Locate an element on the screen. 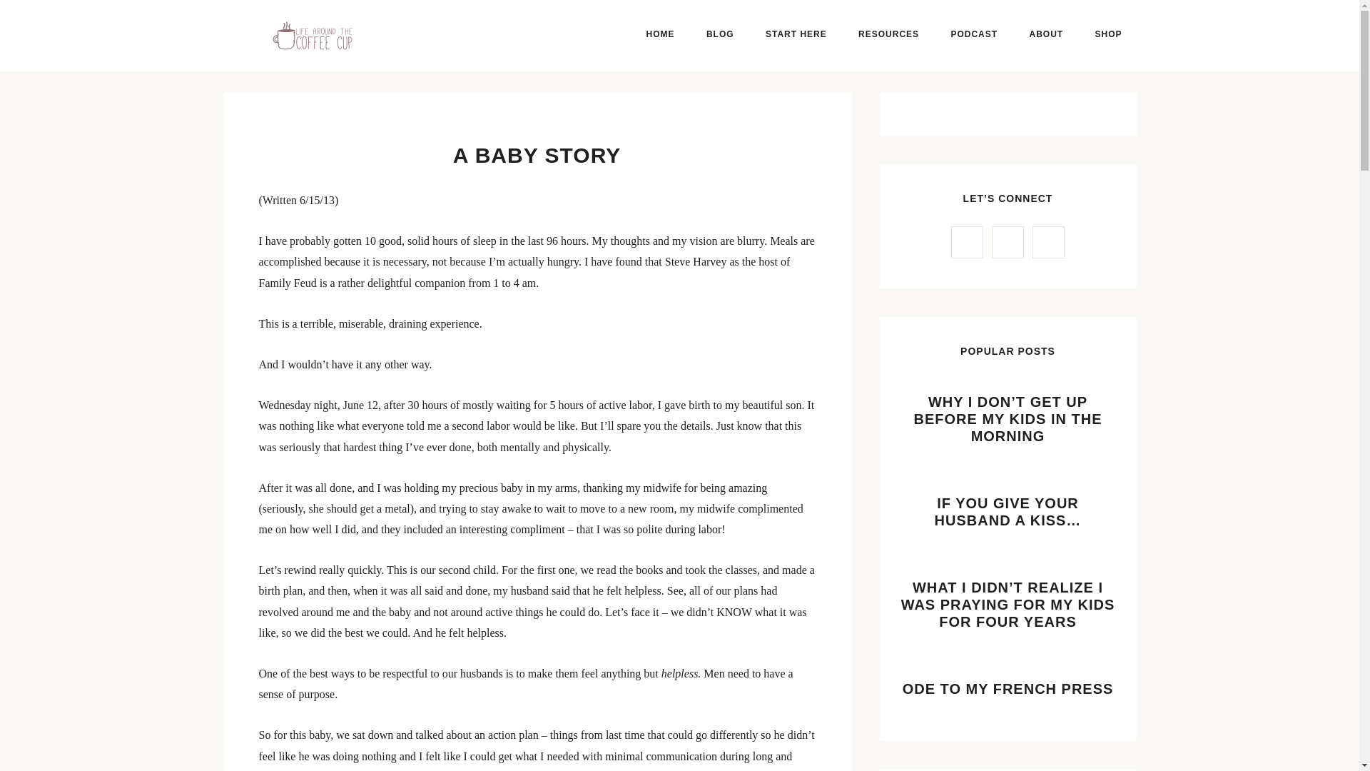 Image resolution: width=1370 pixels, height=771 pixels. HOME is located at coordinates (660, 34).